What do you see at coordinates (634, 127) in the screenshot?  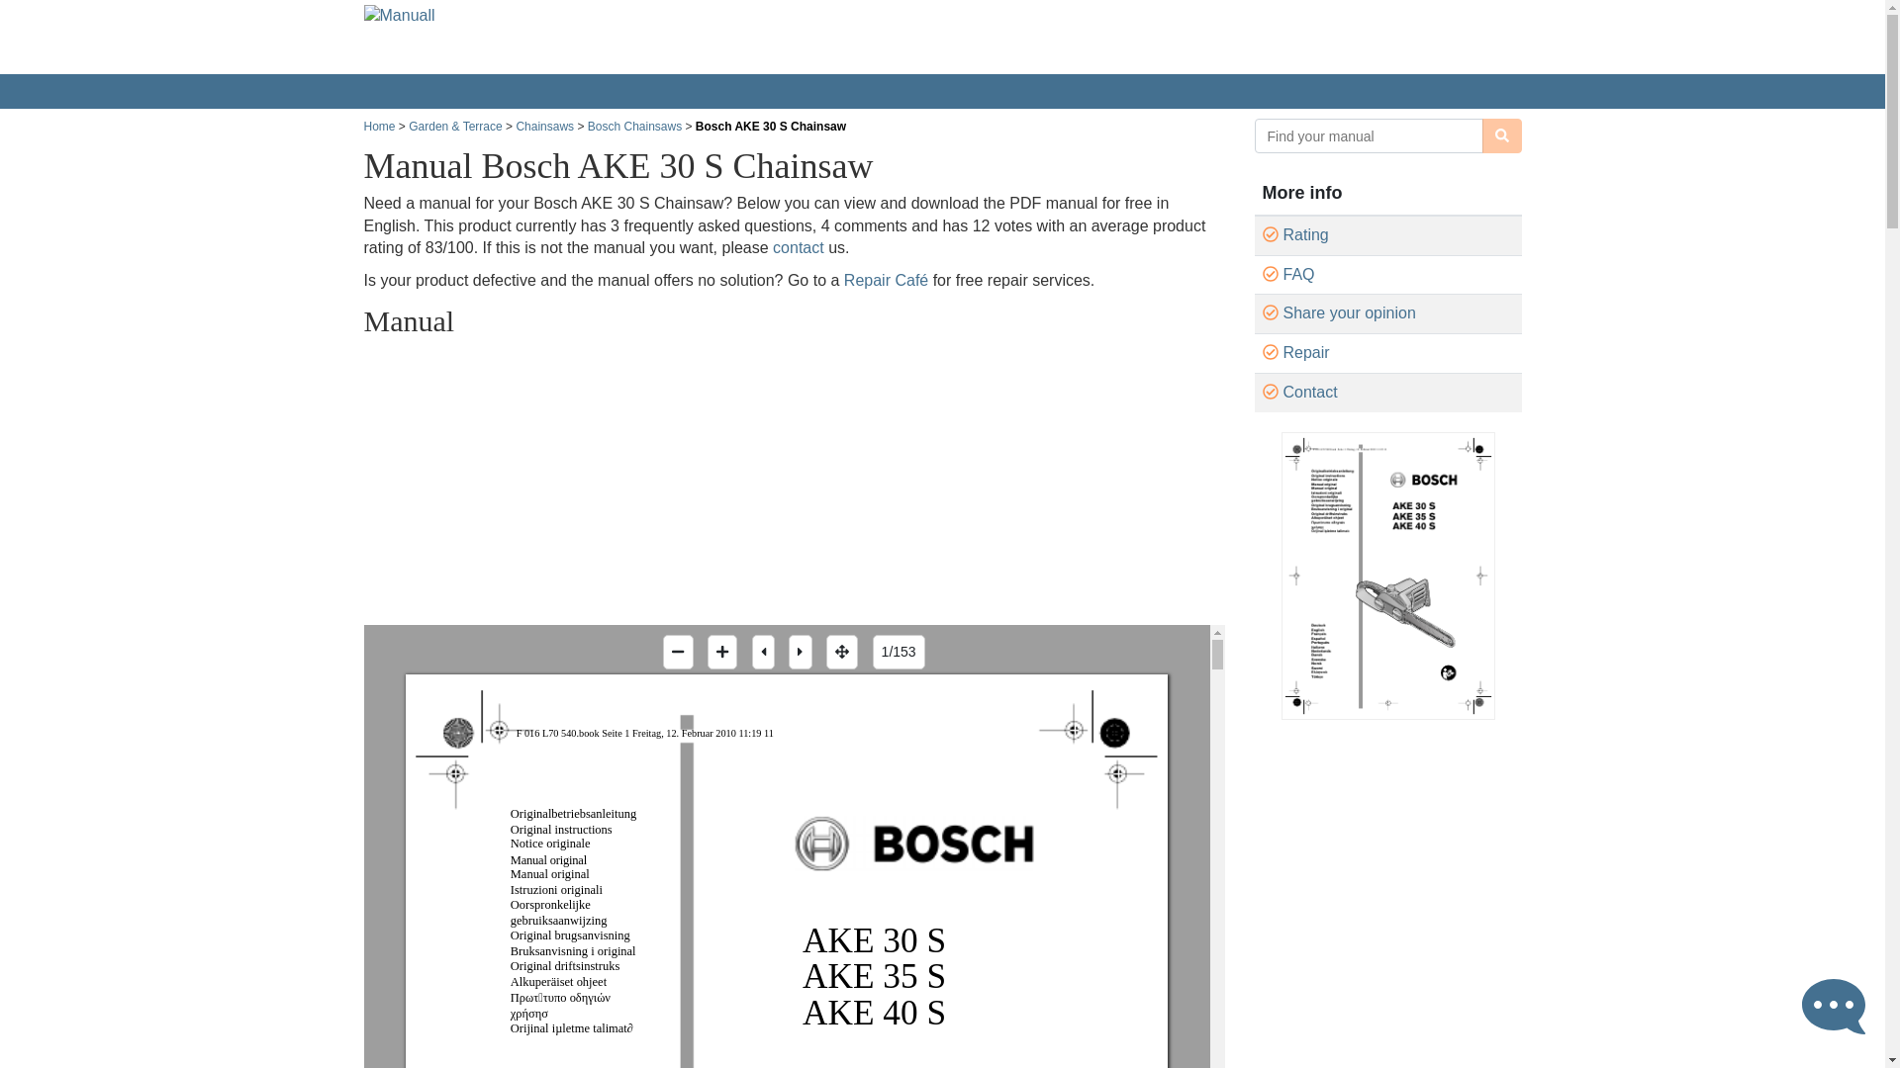 I see `Bosch Chainsaws` at bounding box center [634, 127].